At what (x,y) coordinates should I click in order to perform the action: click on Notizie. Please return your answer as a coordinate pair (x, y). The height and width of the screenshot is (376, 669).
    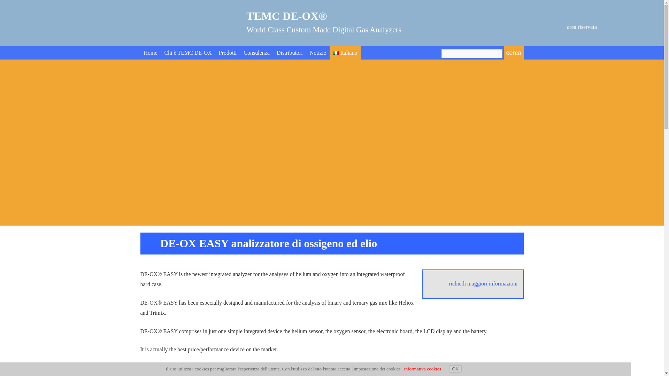
    Looking at the image, I should click on (318, 53).